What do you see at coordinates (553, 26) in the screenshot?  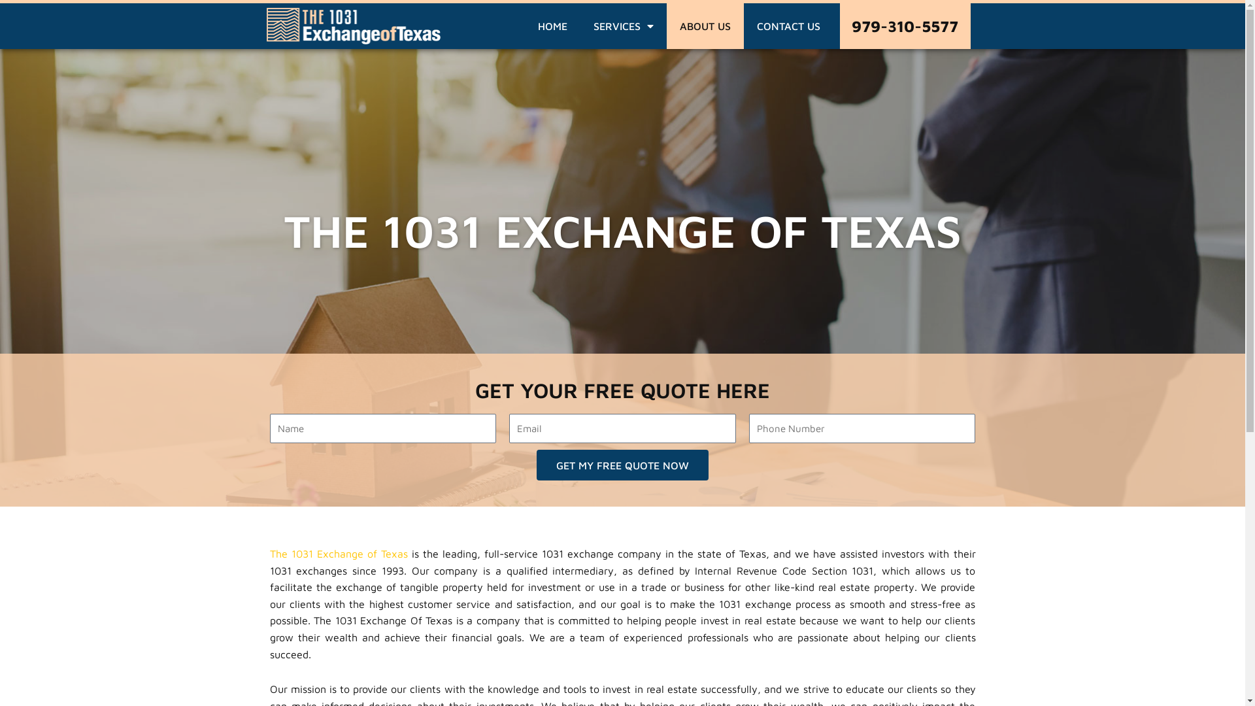 I see `HOME` at bounding box center [553, 26].